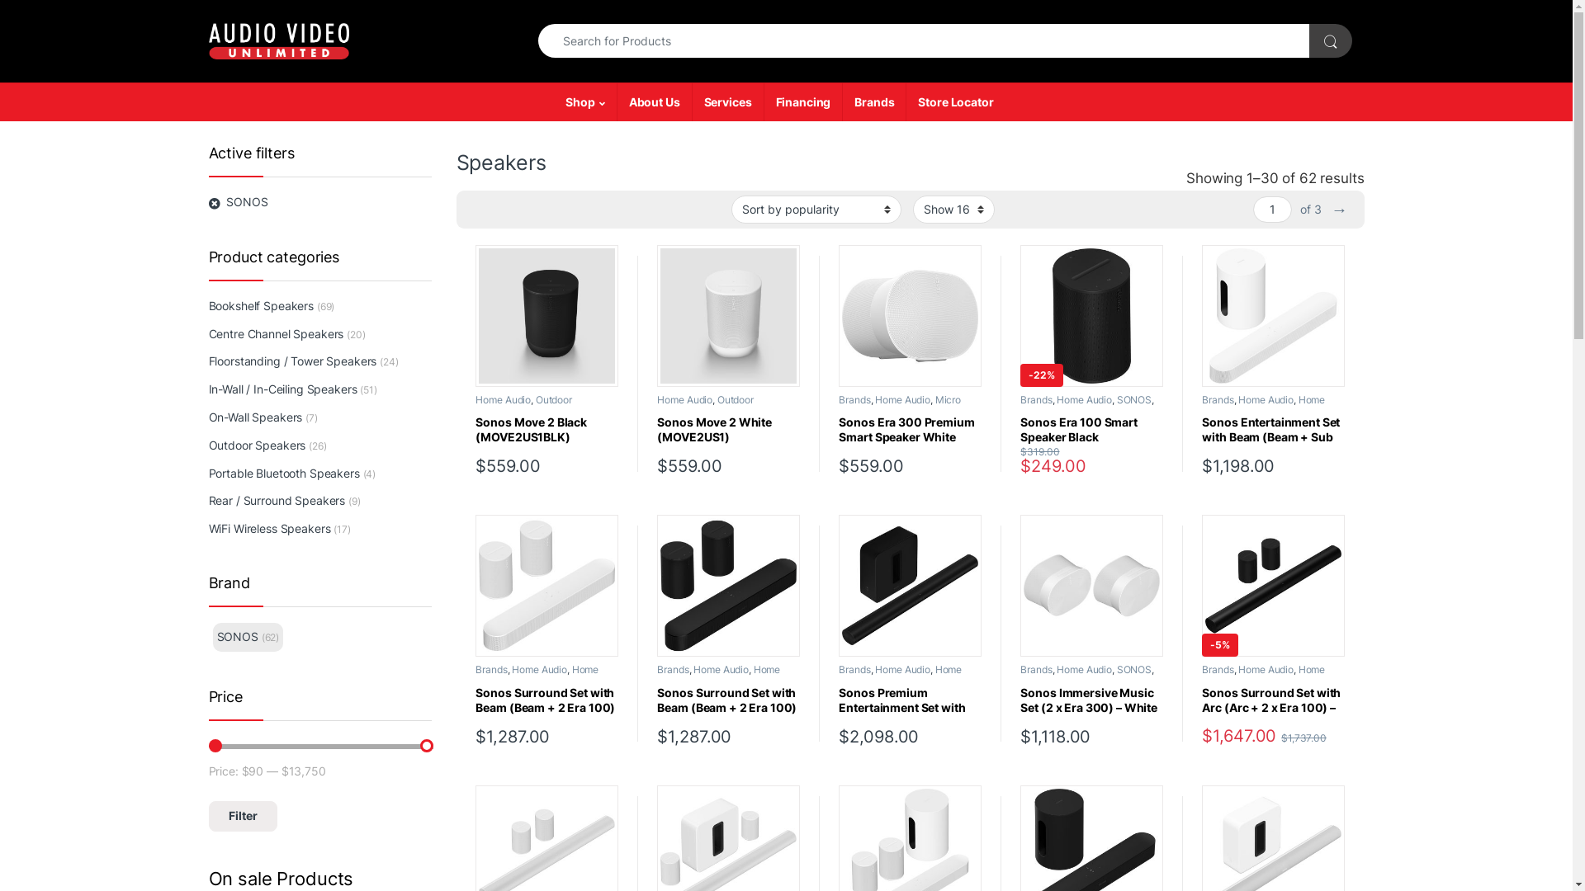 This screenshot has height=891, width=1585. Describe the element at coordinates (710, 415) in the screenshot. I see `WiFi Wireless Speakers` at that location.